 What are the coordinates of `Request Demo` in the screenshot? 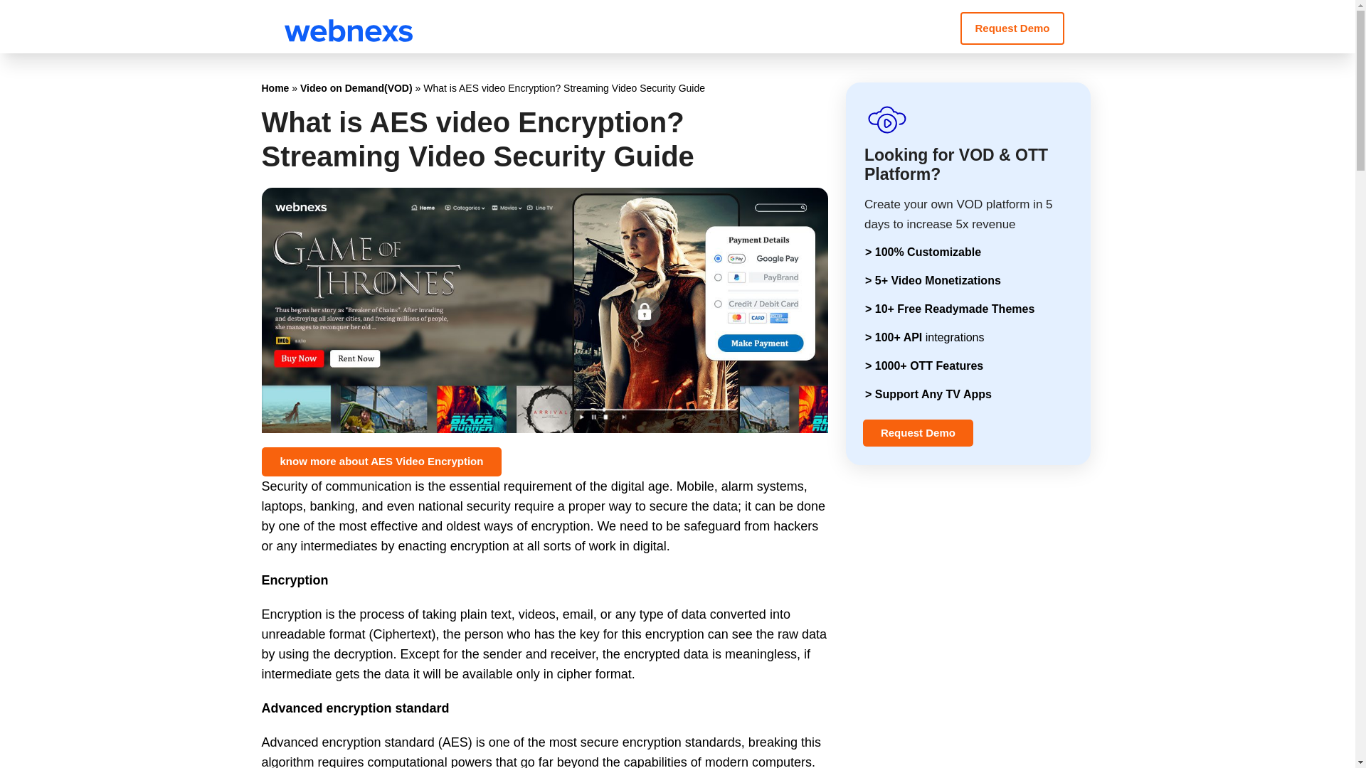 It's located at (1012, 28).